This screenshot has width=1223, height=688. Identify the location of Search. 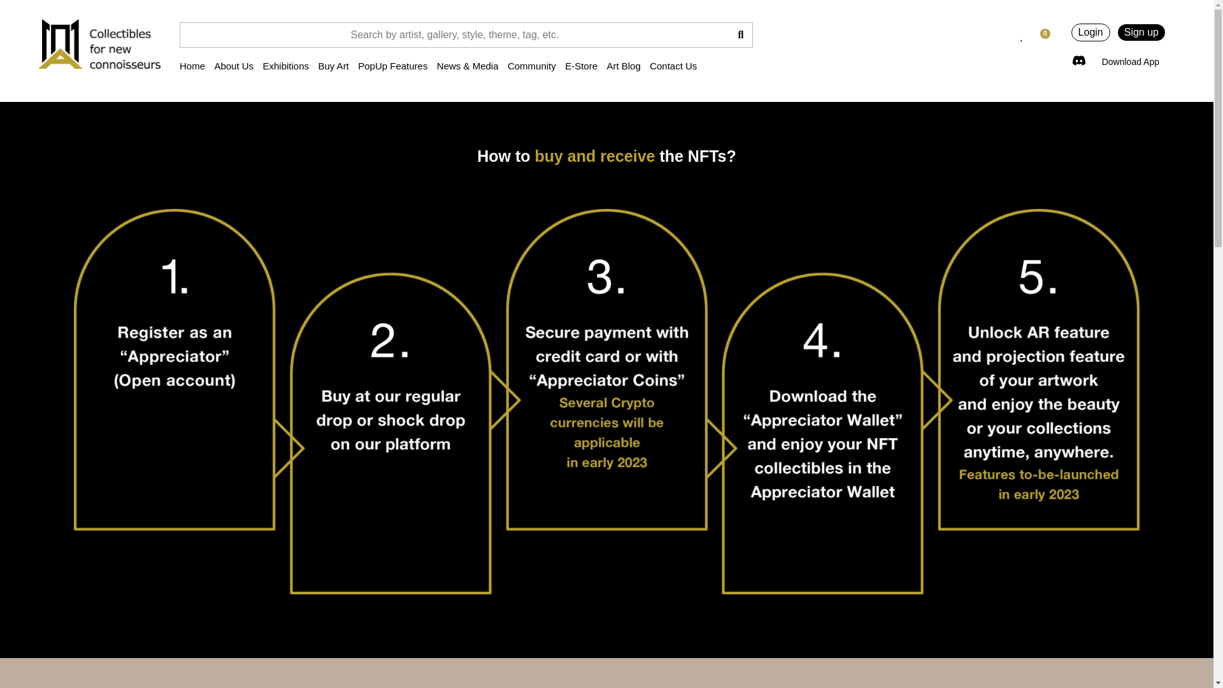
(454, 34).